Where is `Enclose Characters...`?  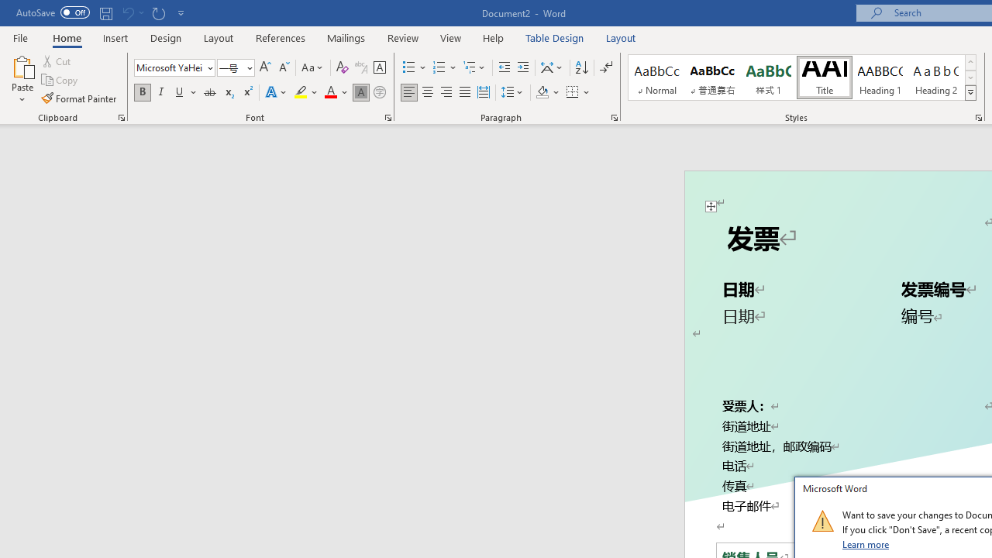 Enclose Characters... is located at coordinates (379, 93).